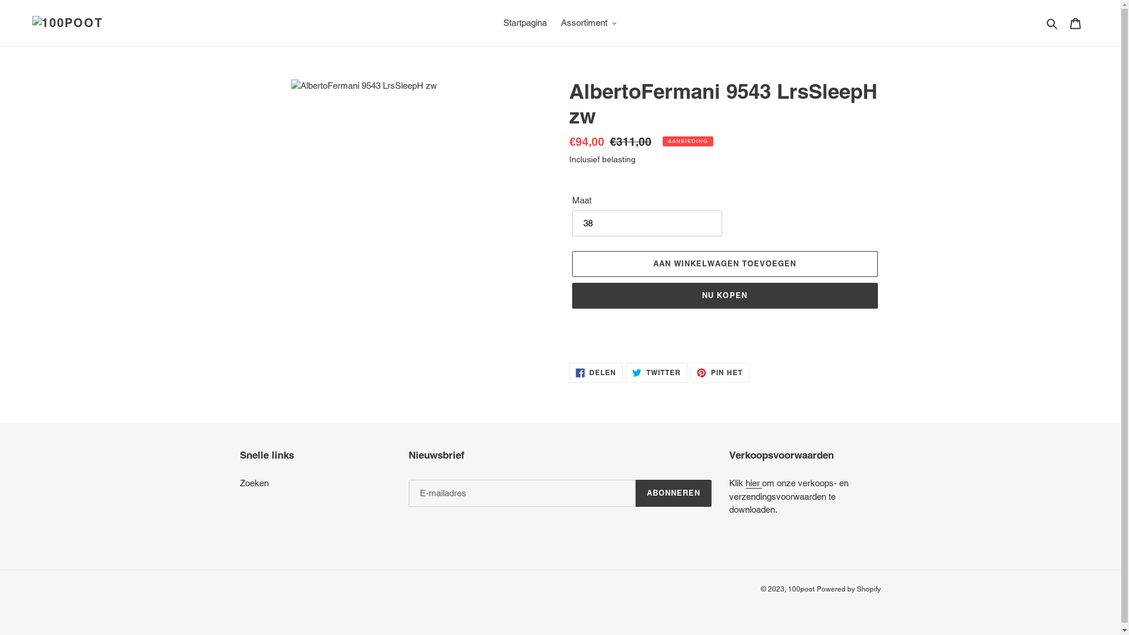  Describe the element at coordinates (656, 373) in the screenshot. I see `TWITTER
TWITTEREN OP TWITTER` at that location.